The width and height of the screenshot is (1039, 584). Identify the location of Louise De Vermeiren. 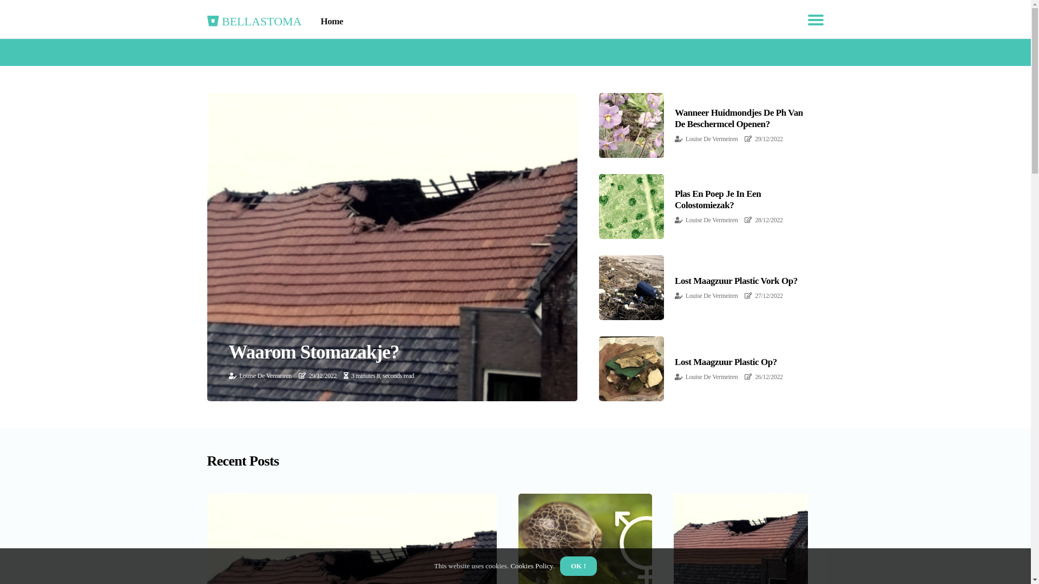
(712, 296).